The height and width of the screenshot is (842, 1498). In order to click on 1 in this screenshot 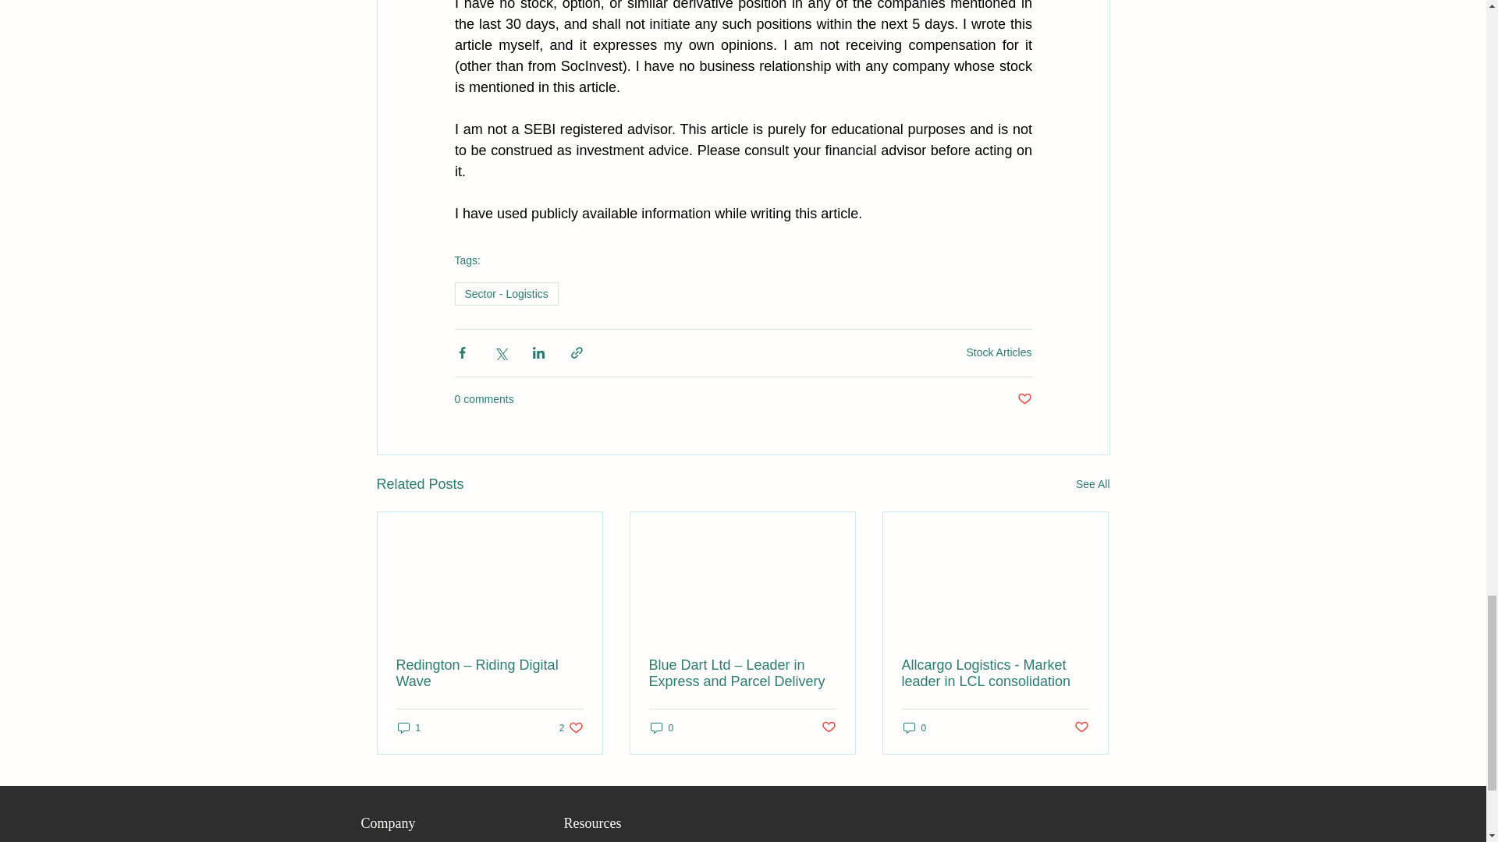, I will do `click(409, 727)`.